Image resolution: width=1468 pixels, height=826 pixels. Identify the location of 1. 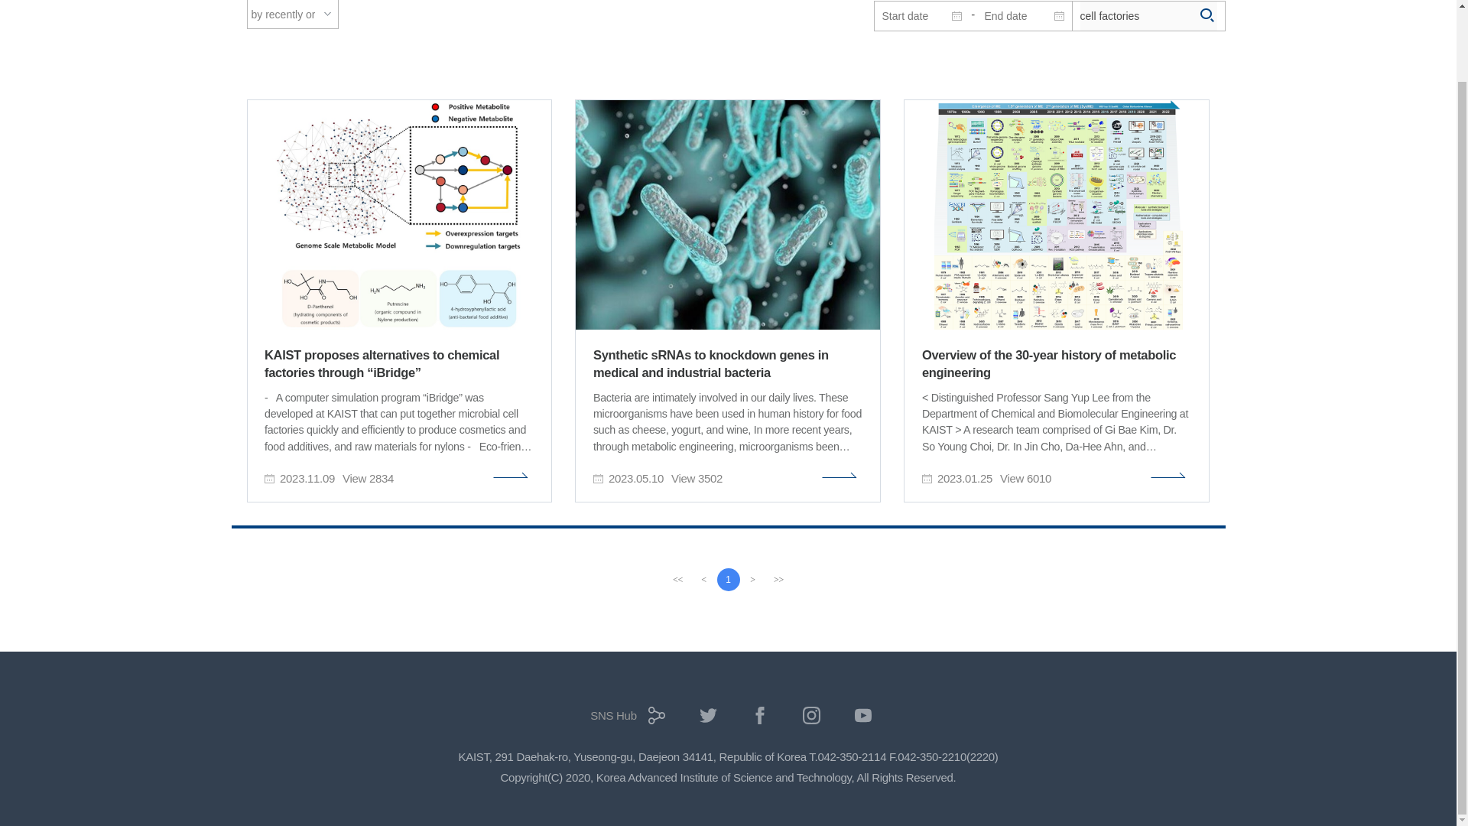
(728, 580).